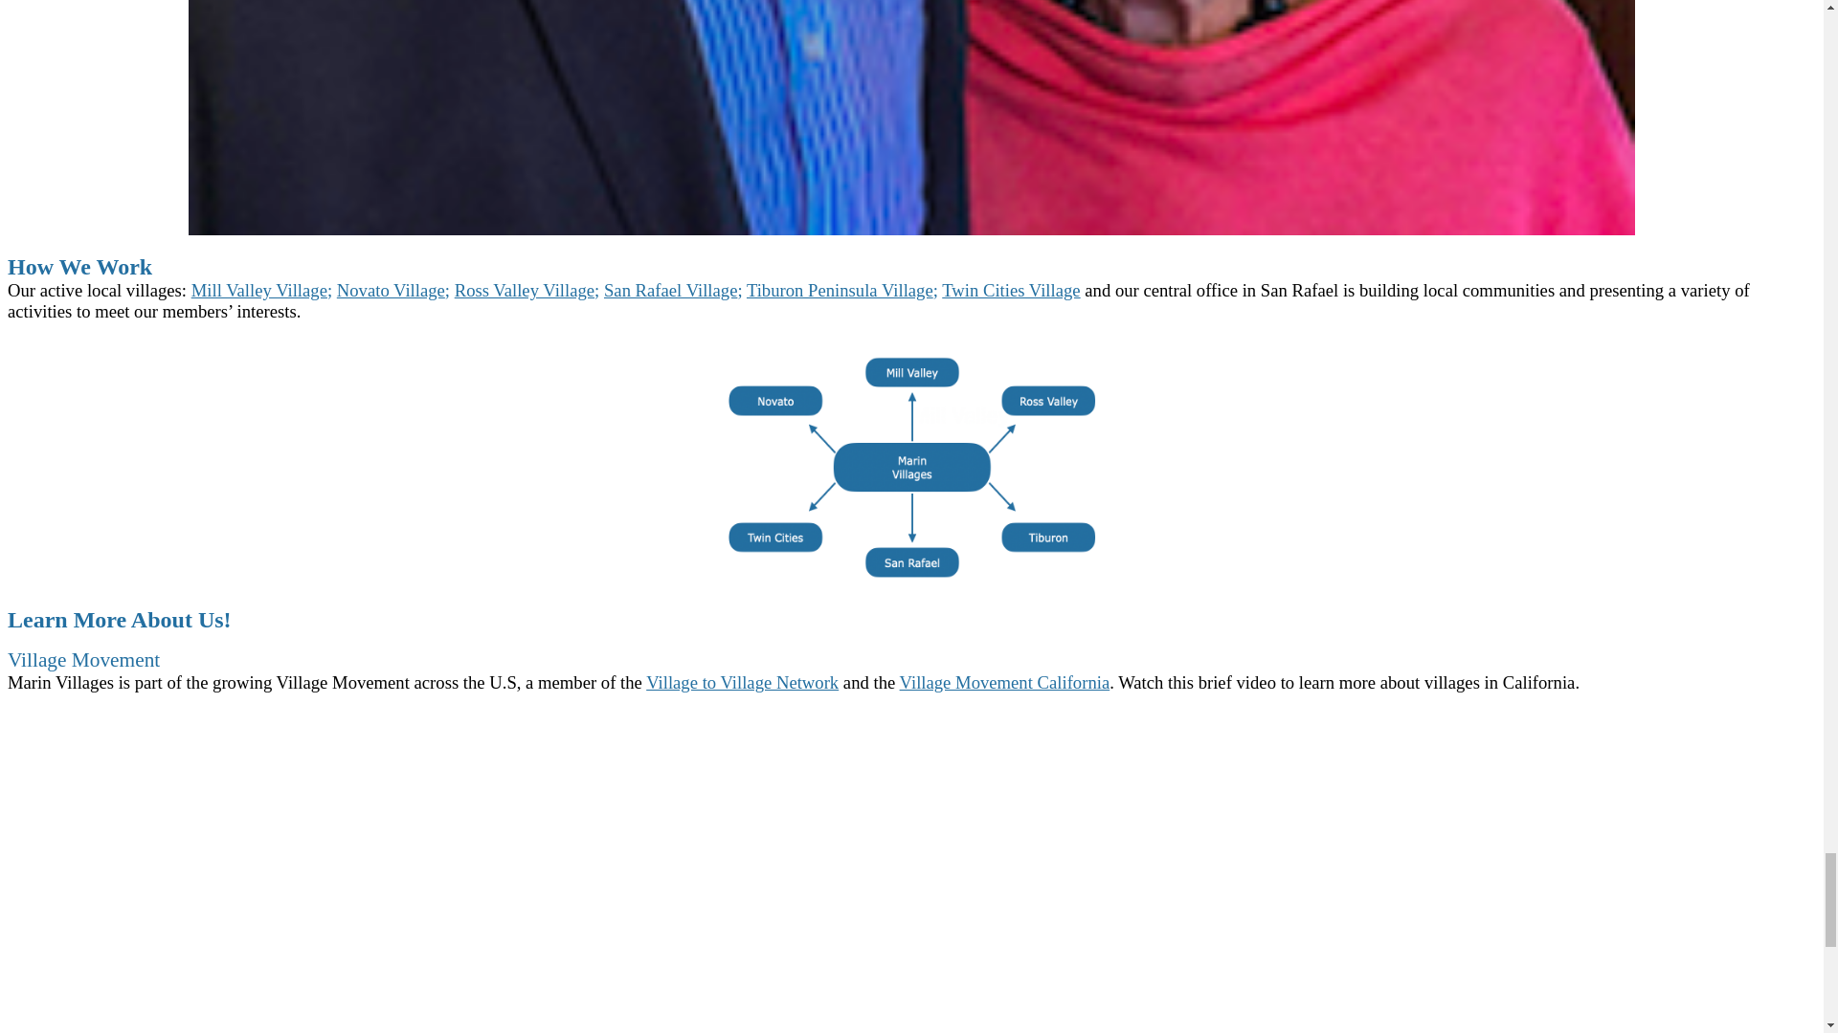 This screenshot has height=1033, width=1838. What do you see at coordinates (88, 1031) in the screenshot?
I see `From Our Members` at bounding box center [88, 1031].